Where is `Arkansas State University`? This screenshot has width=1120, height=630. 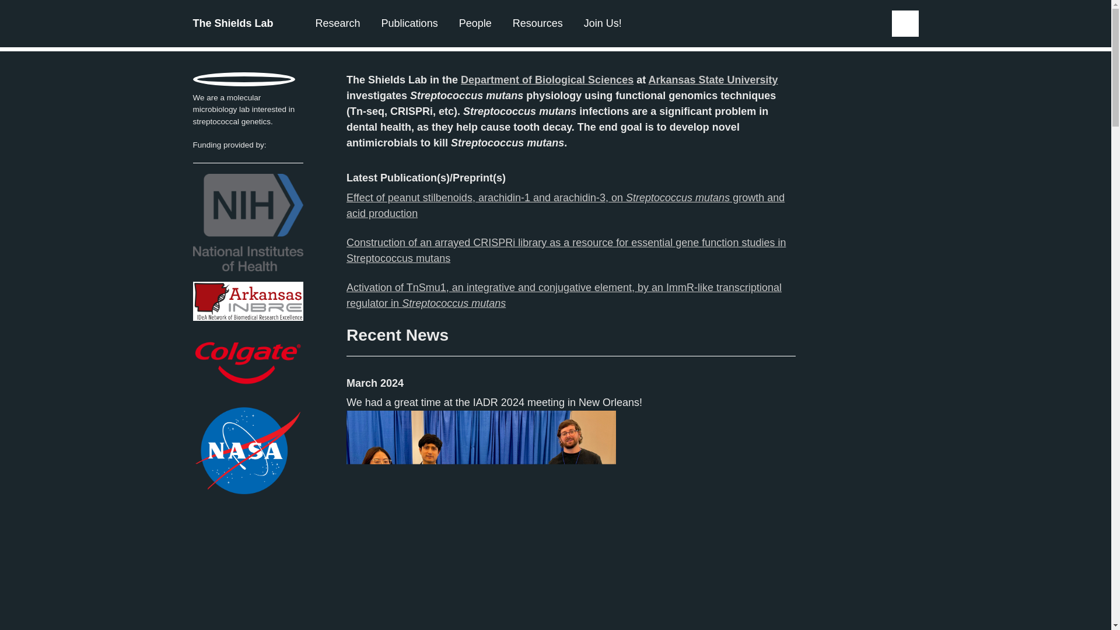
Arkansas State University is located at coordinates (713, 79).